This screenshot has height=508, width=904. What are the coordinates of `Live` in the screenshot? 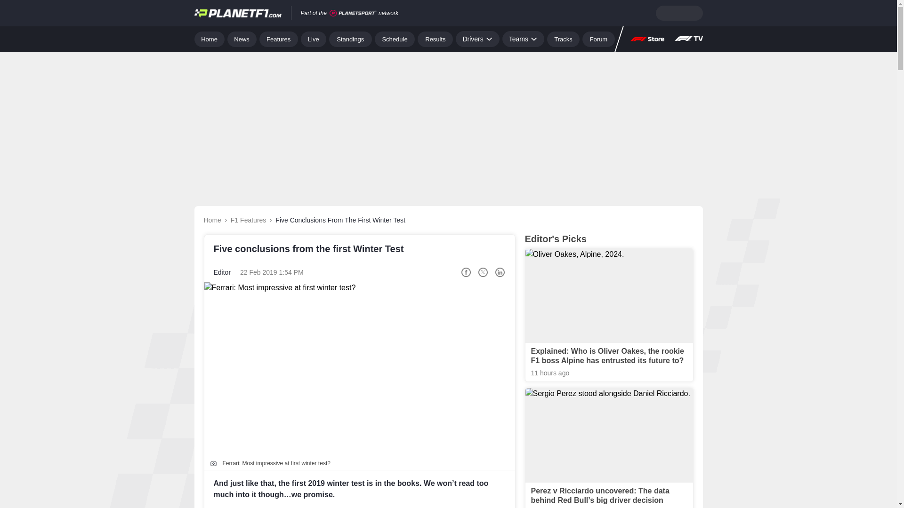 It's located at (314, 39).